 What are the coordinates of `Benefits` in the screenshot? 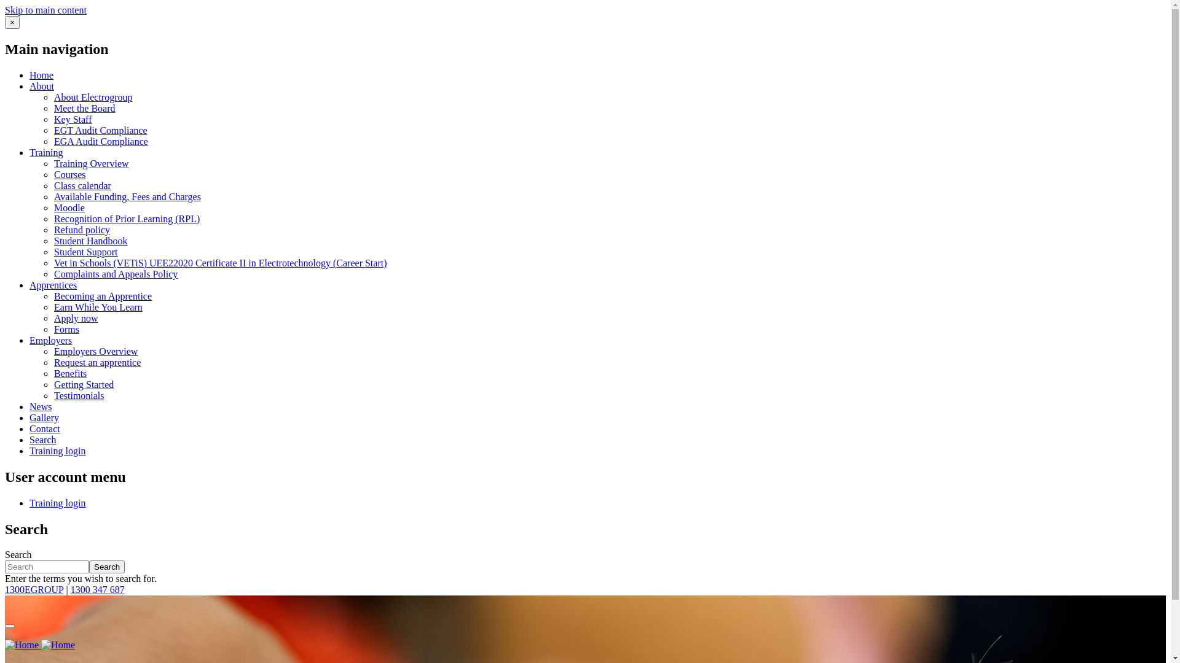 It's located at (70, 373).